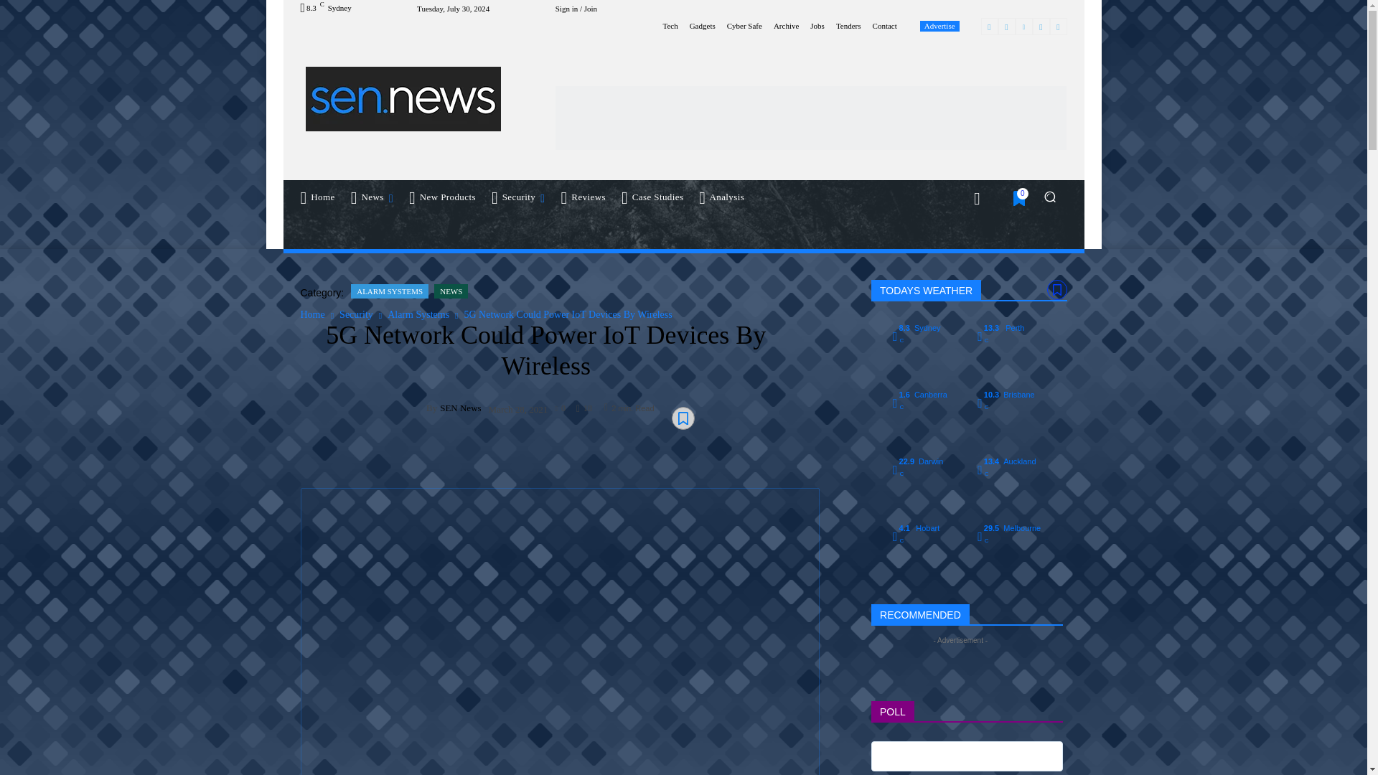 The width and height of the screenshot is (1378, 775). I want to click on Linkedin, so click(1023, 25).